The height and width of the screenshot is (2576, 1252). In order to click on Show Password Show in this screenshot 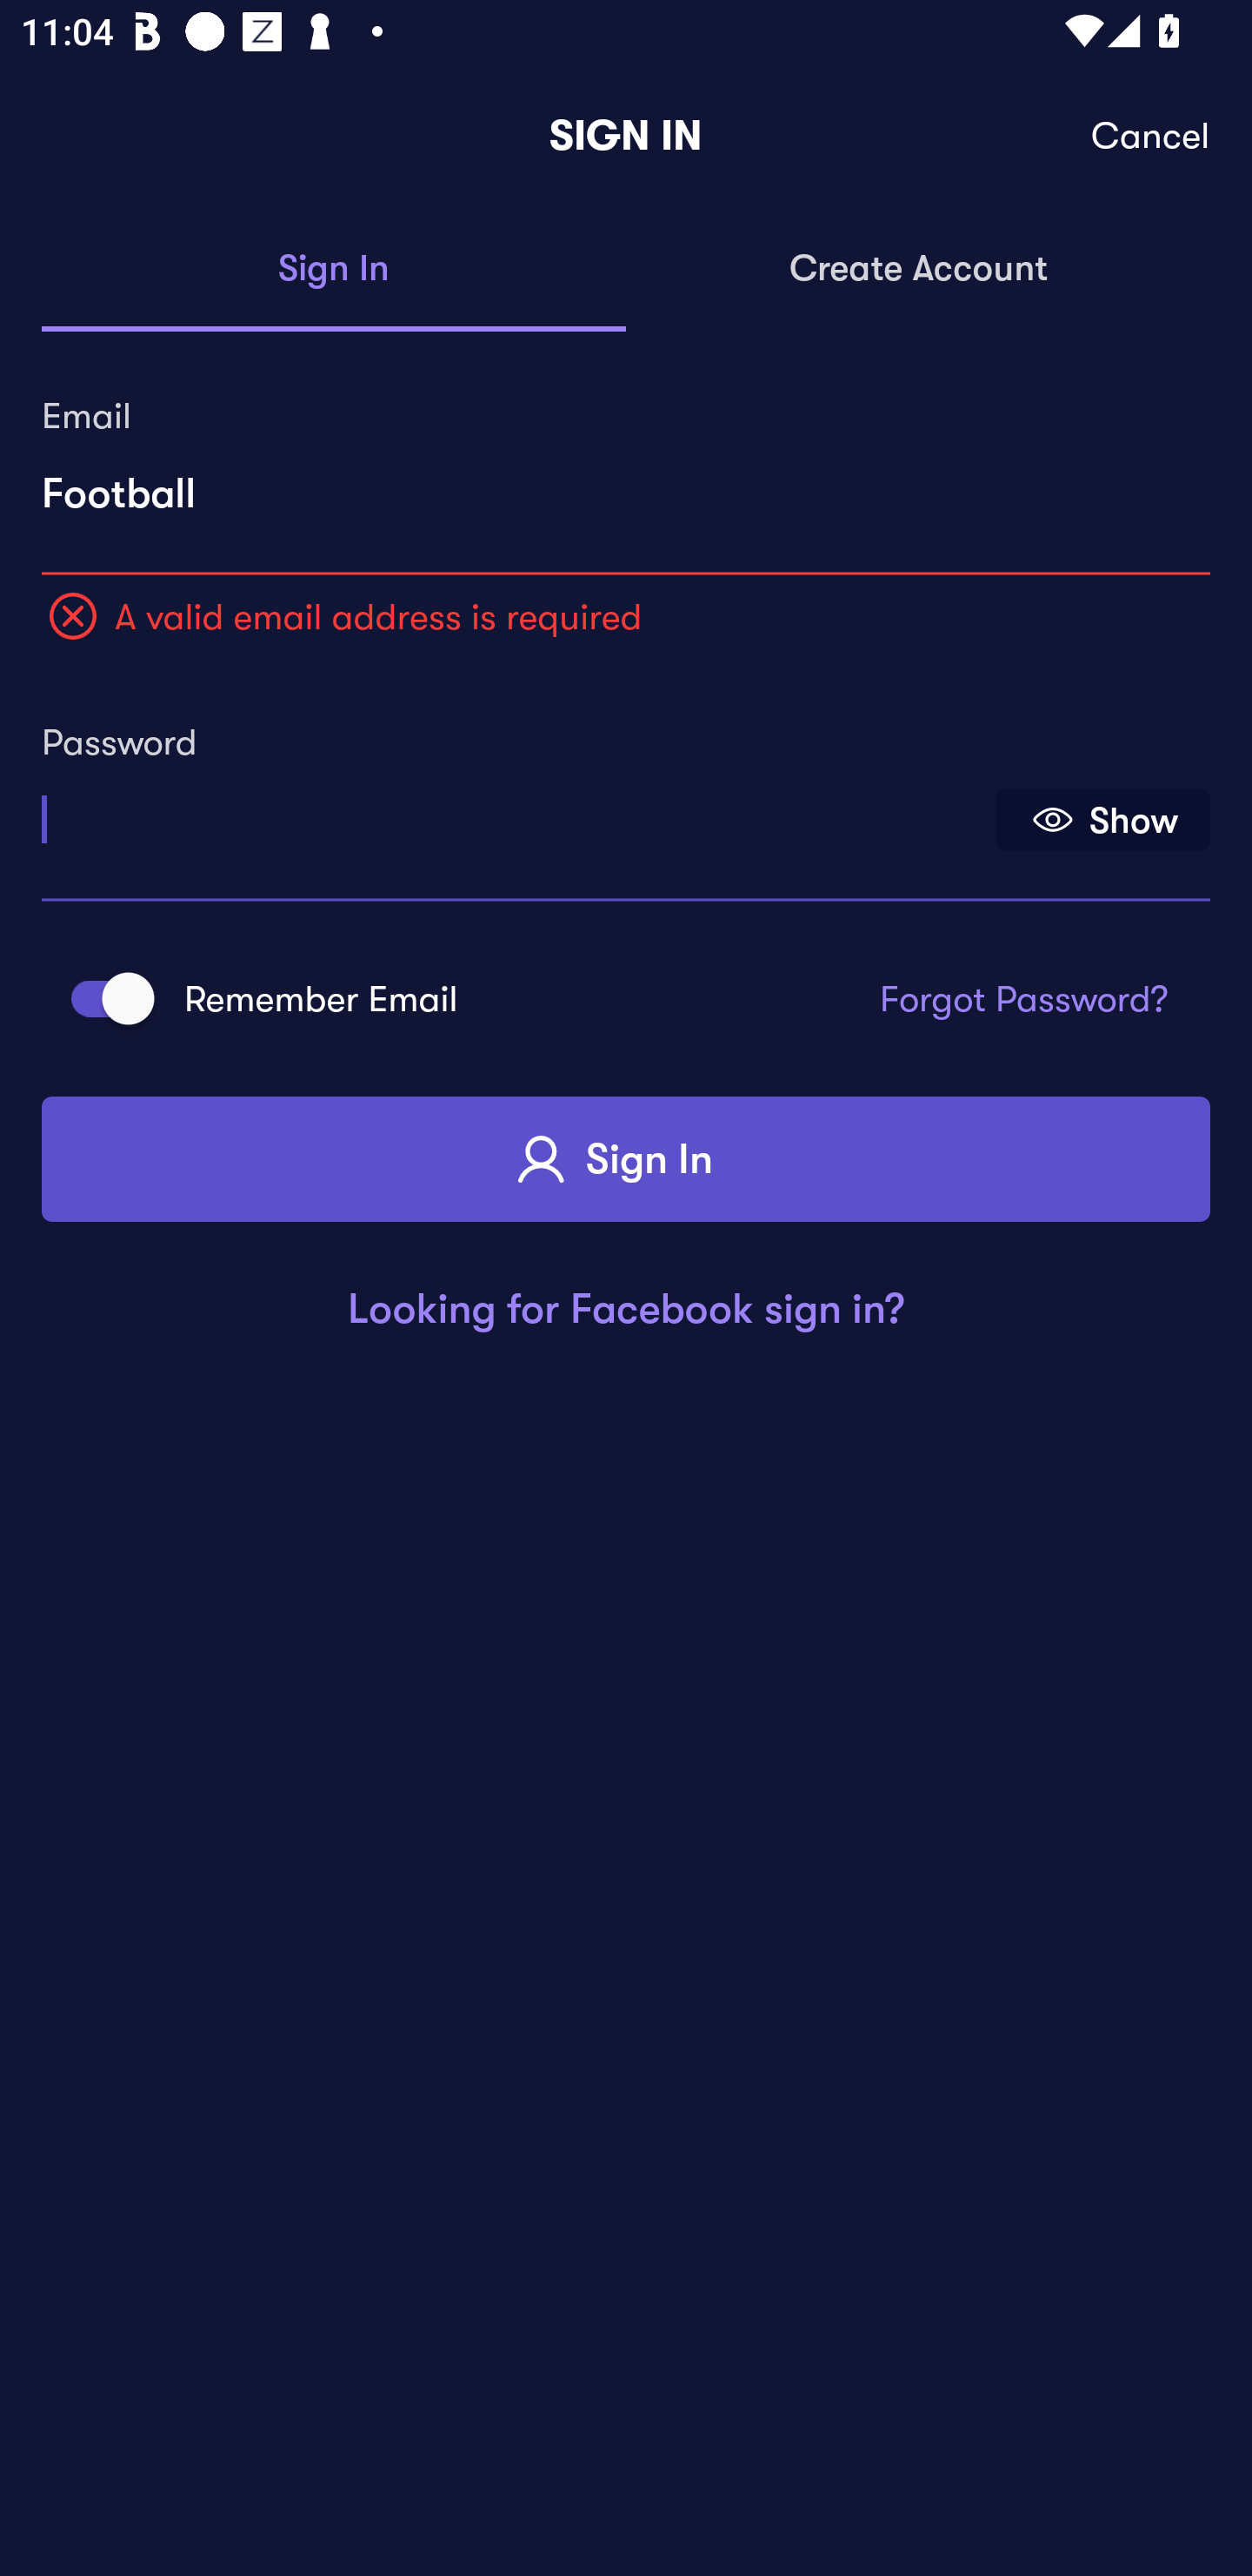, I will do `click(1102, 820)`.